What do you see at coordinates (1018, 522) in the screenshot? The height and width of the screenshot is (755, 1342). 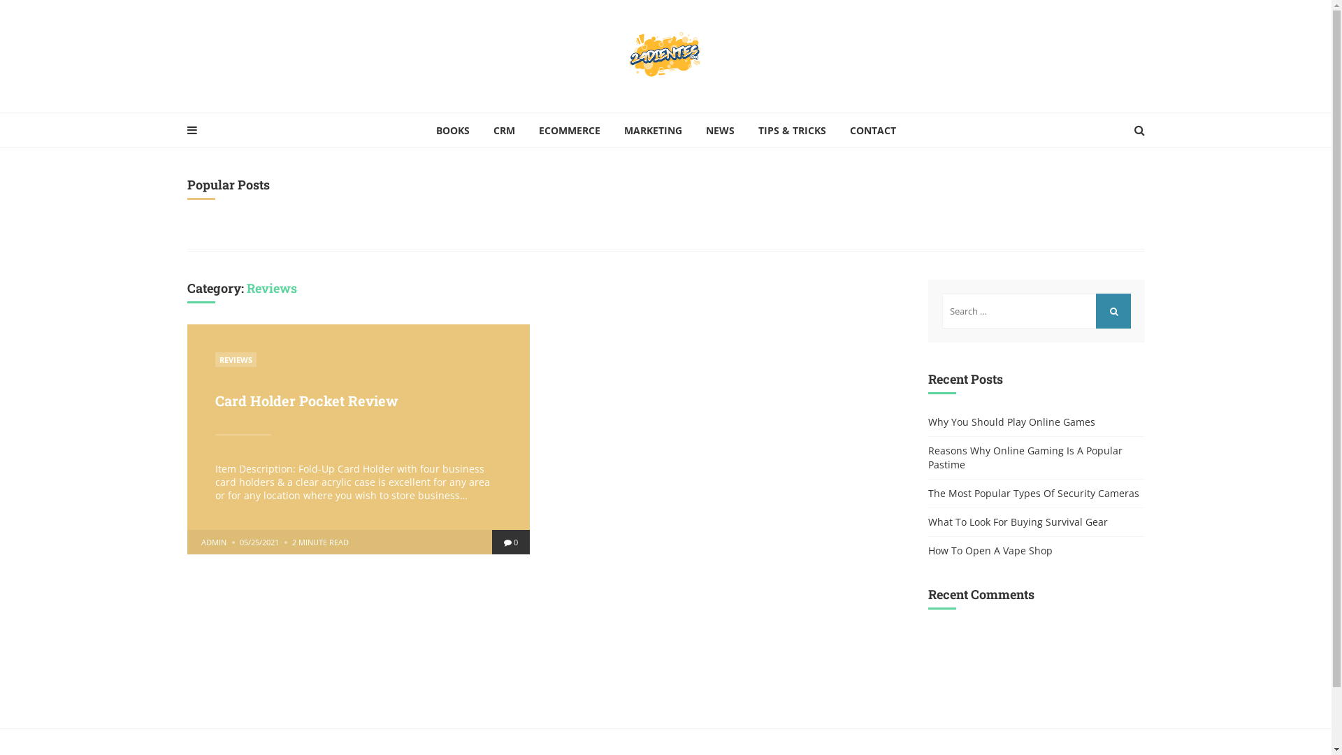 I see `What To Look For Buying Survival Gear` at bounding box center [1018, 522].